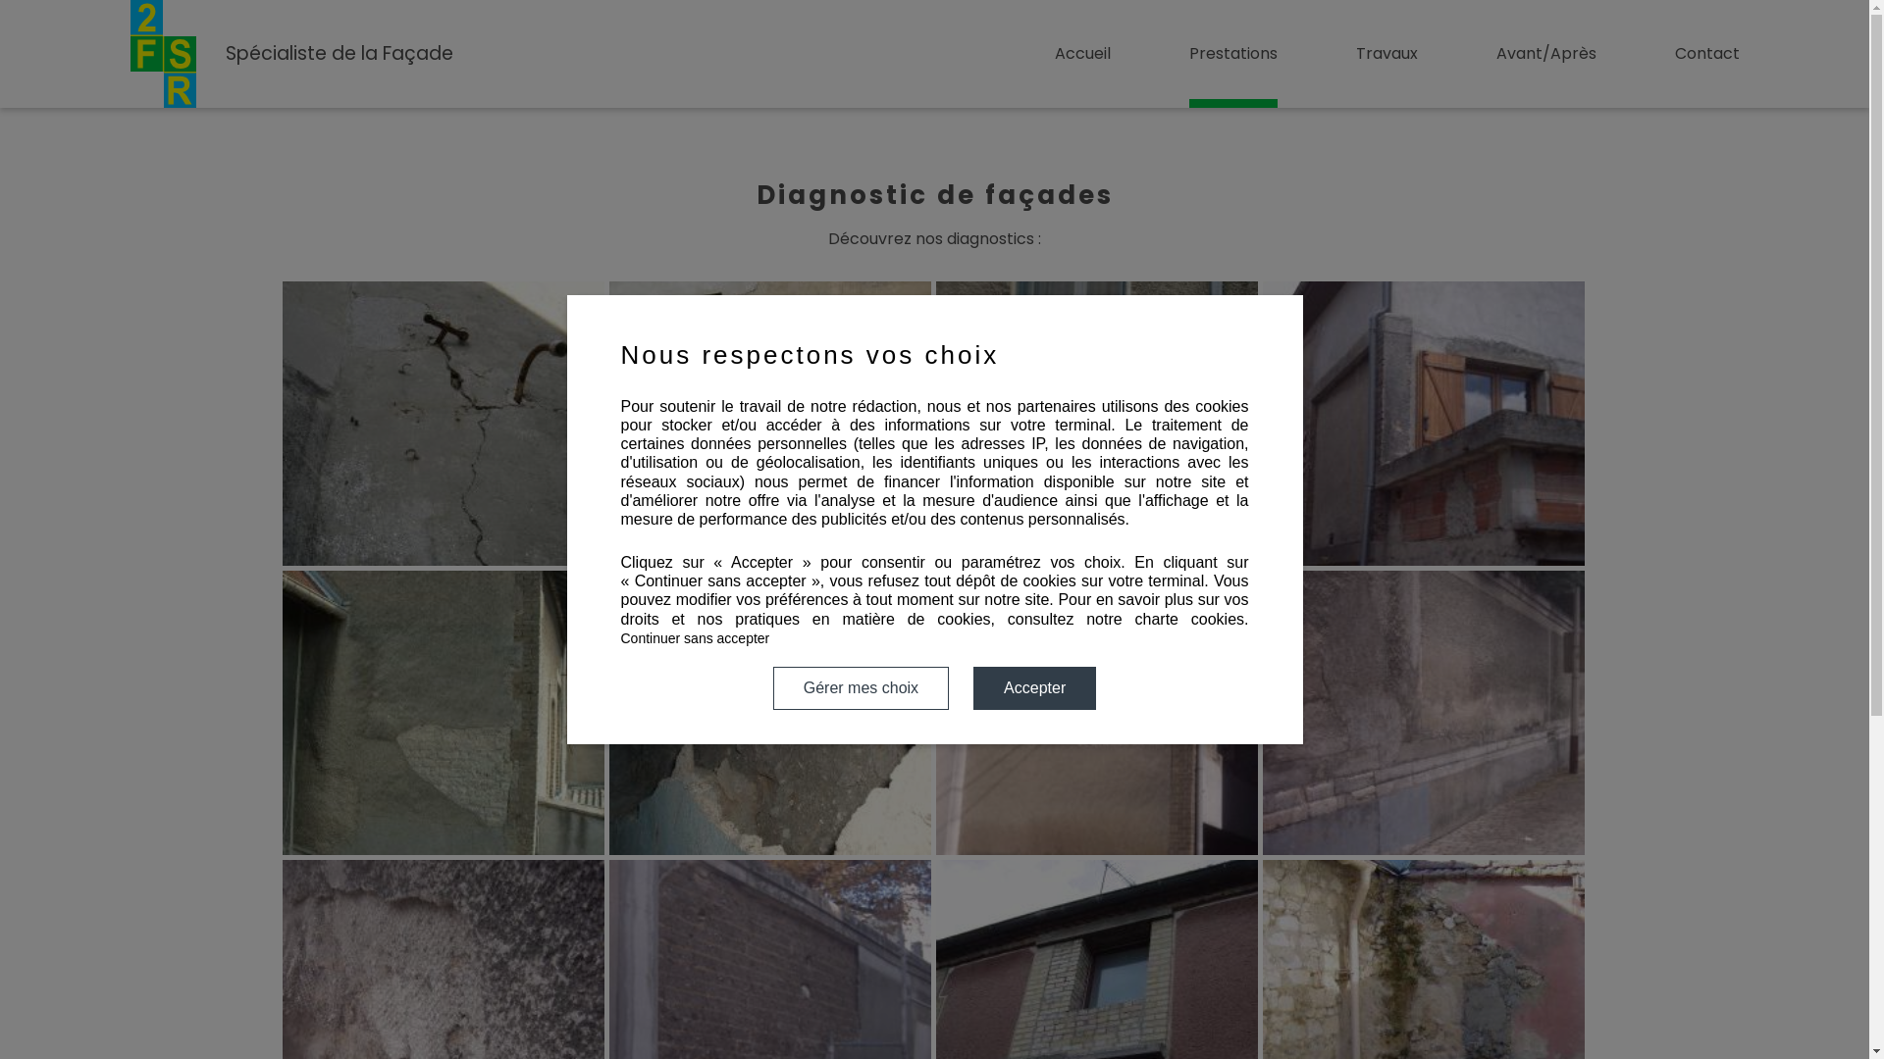 The width and height of the screenshot is (1884, 1059). Describe the element at coordinates (1189, 620) in the screenshot. I see `charte cookies` at that location.